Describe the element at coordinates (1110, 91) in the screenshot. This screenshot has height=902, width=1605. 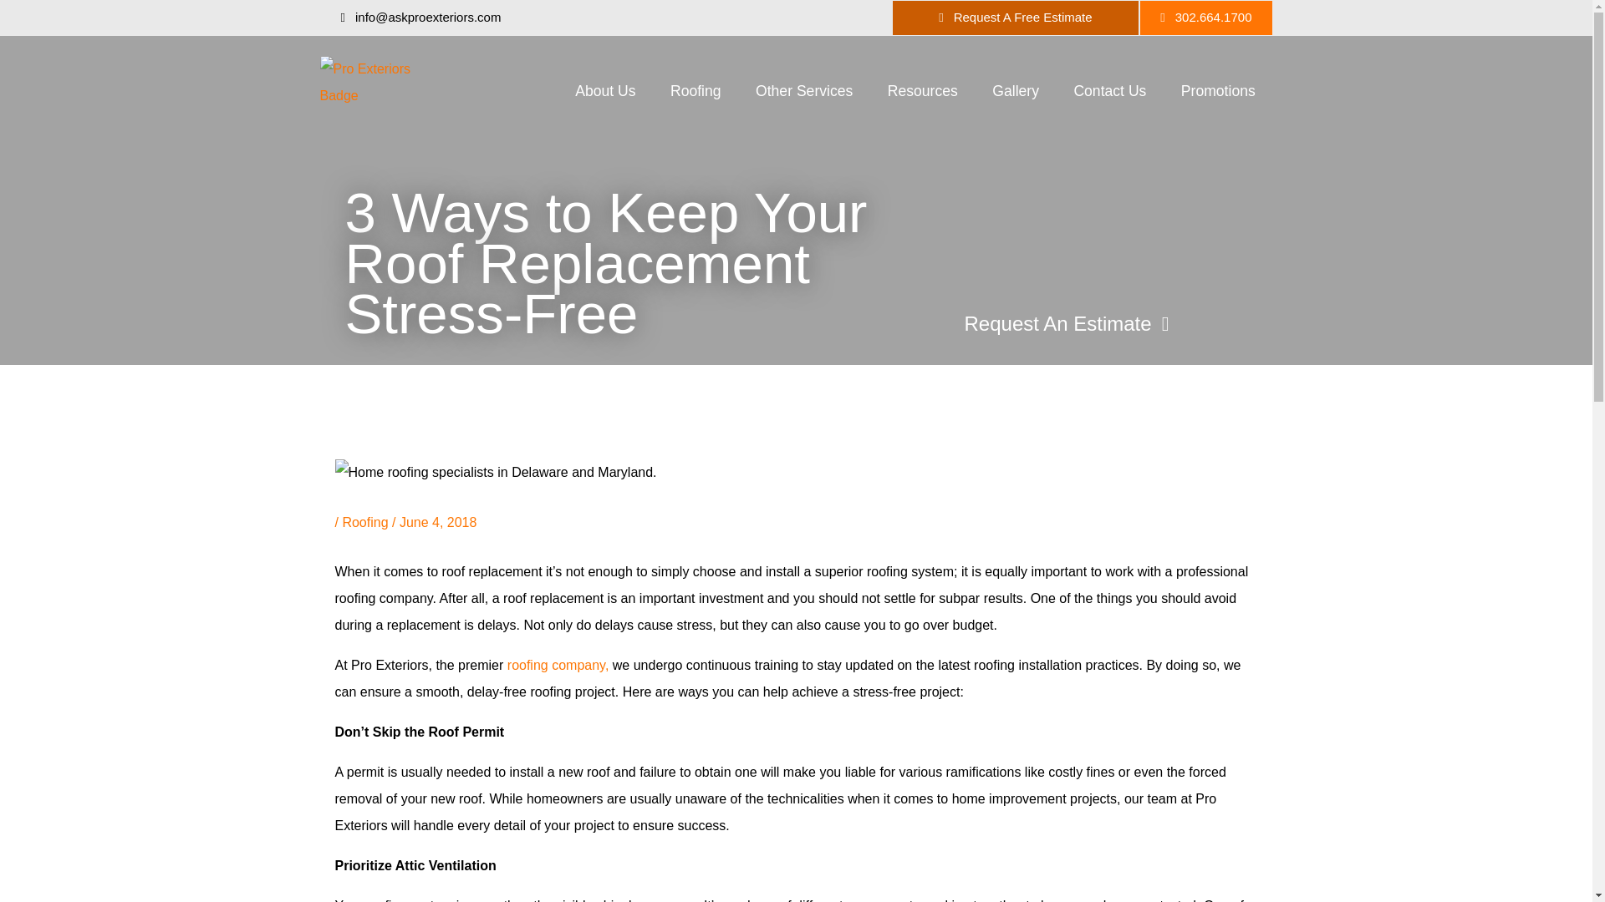
I see `Contact Us` at that location.